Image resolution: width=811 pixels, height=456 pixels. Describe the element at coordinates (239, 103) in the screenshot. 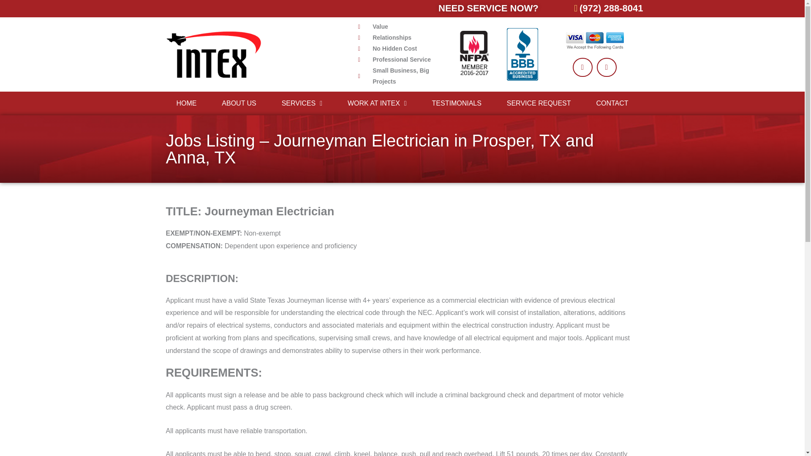

I see `ABOUT US` at that location.